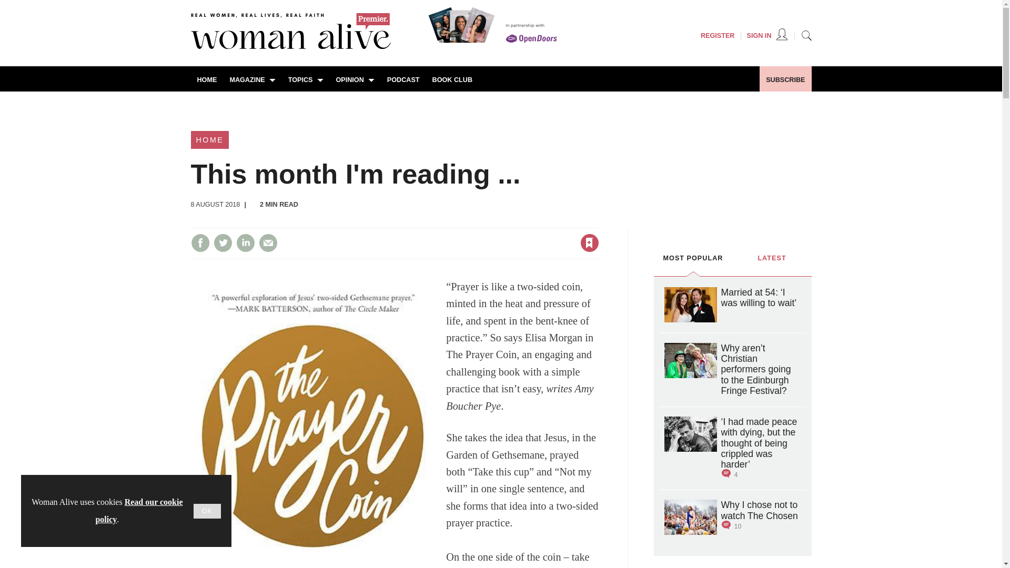 This screenshot has height=568, width=1010. What do you see at coordinates (290, 46) in the screenshot?
I see `Site name` at bounding box center [290, 46].